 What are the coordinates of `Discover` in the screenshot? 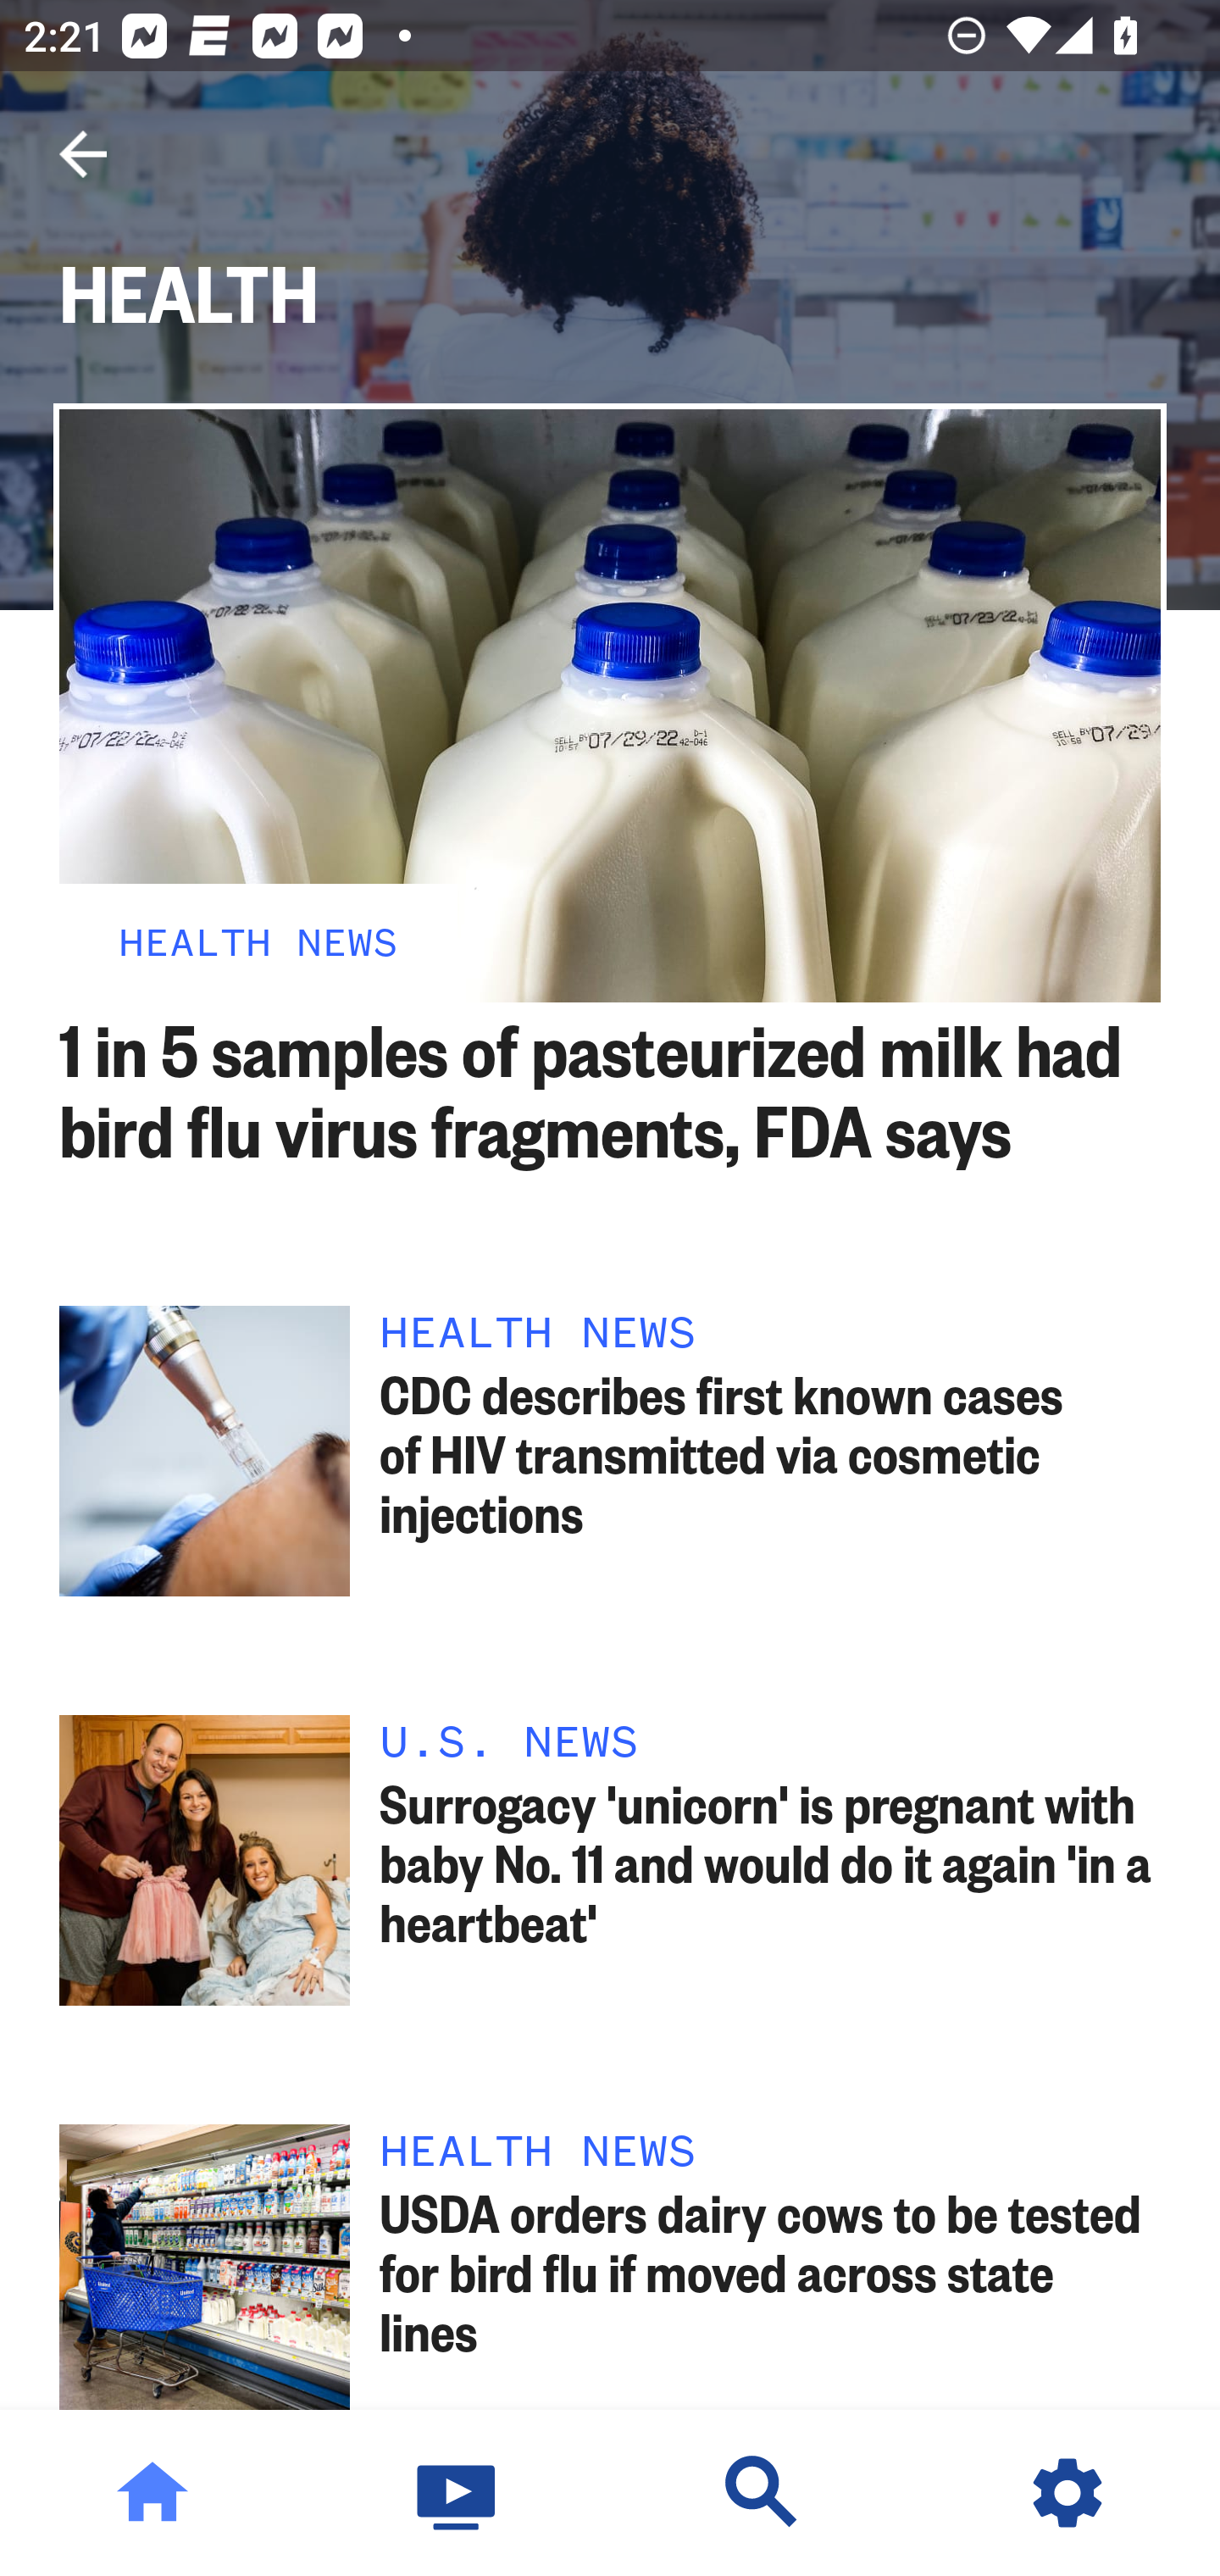 It's located at (762, 2493).